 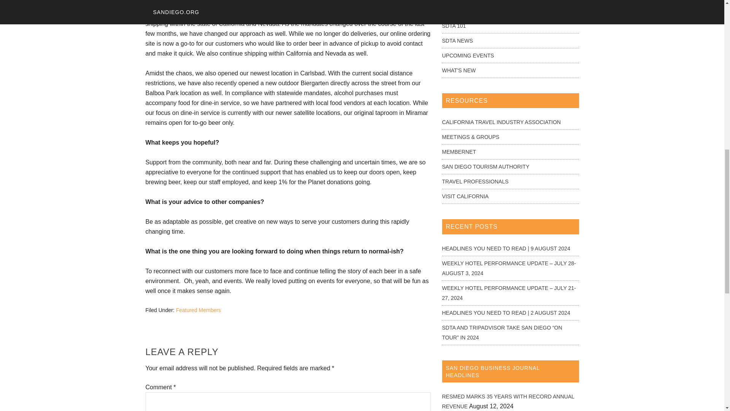 What do you see at coordinates (485, 167) in the screenshot?
I see `SAN DIEGO TOURISM AUTHORITY` at bounding box center [485, 167].